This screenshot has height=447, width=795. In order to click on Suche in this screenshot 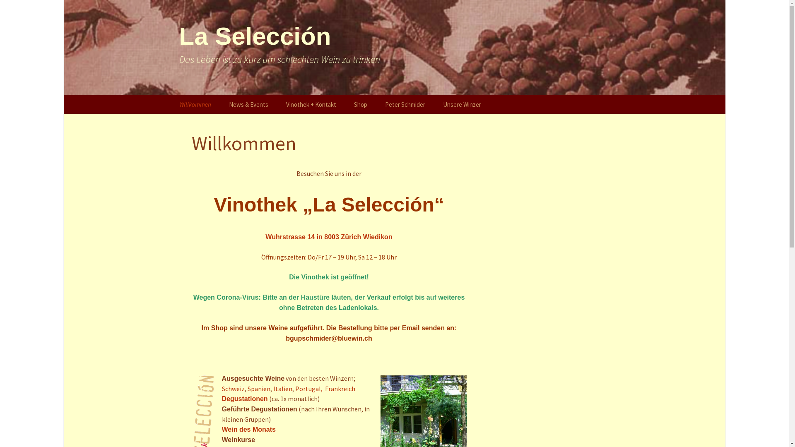, I will do `click(10, 9)`.